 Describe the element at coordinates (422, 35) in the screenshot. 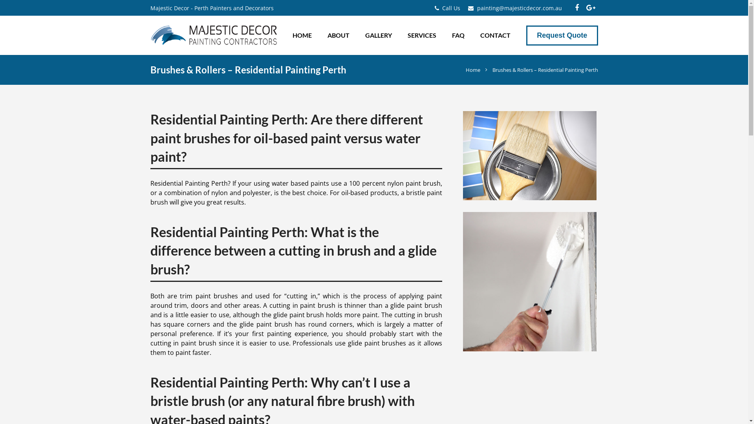

I see `SERVICES` at that location.